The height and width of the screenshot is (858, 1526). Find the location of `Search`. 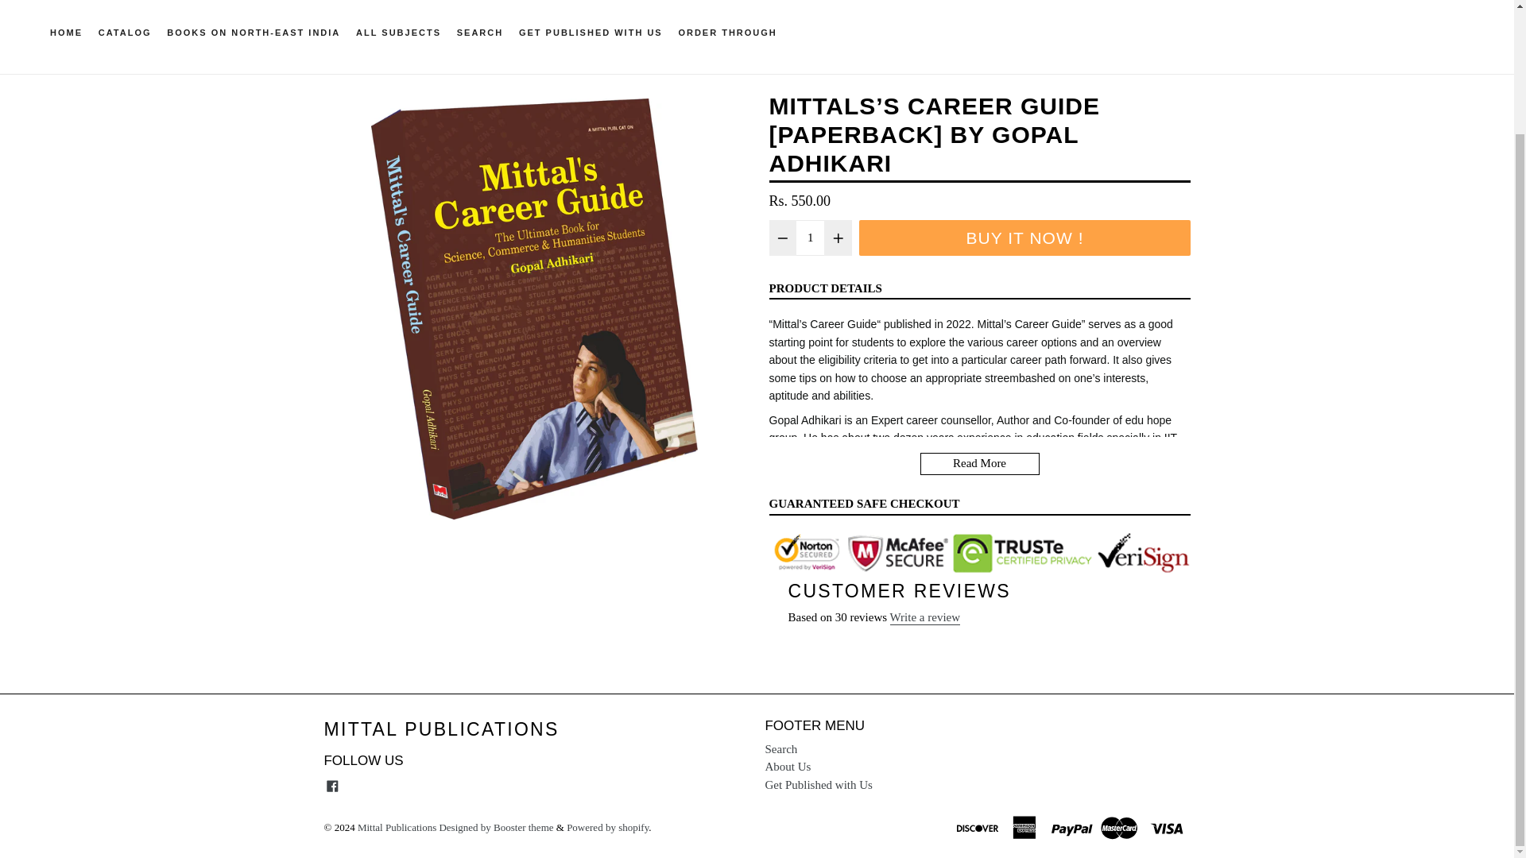

Search is located at coordinates (780, 749).